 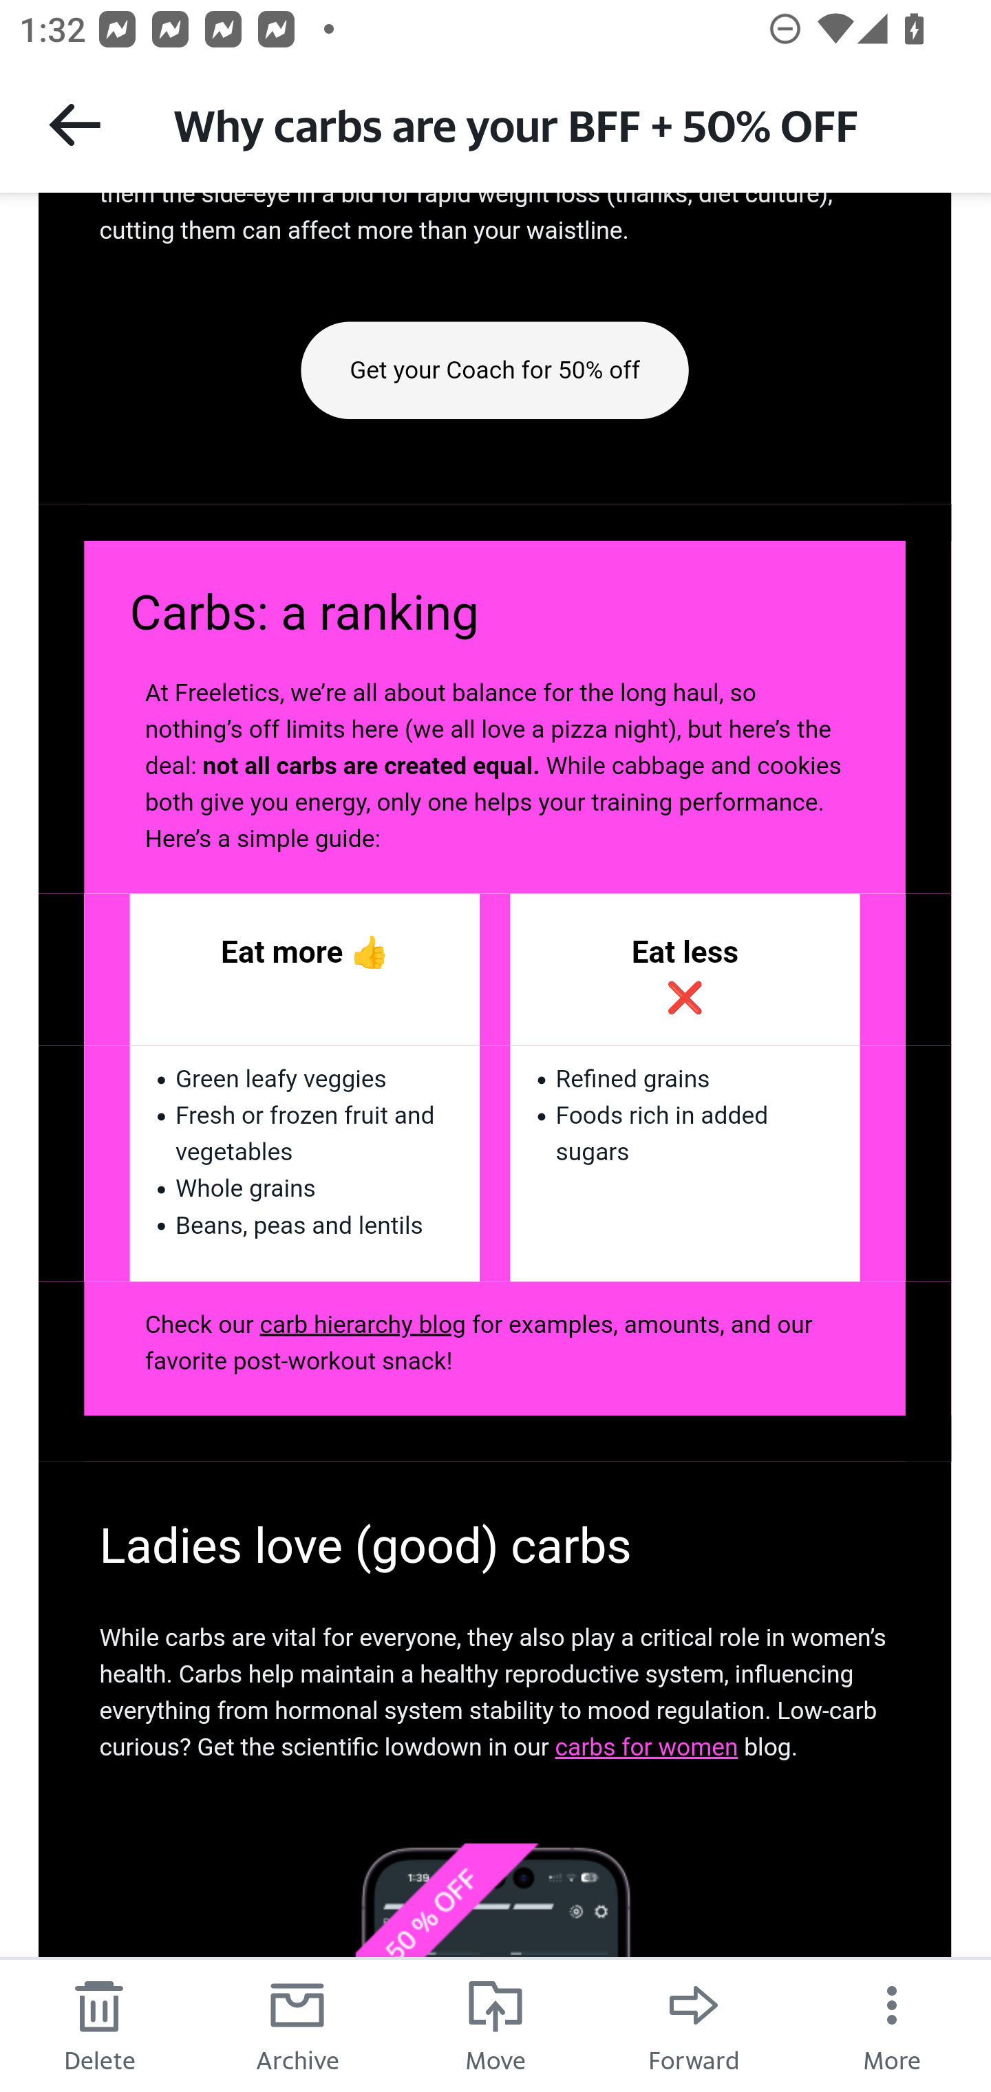 What do you see at coordinates (99, 2025) in the screenshot?
I see `Delete` at bounding box center [99, 2025].